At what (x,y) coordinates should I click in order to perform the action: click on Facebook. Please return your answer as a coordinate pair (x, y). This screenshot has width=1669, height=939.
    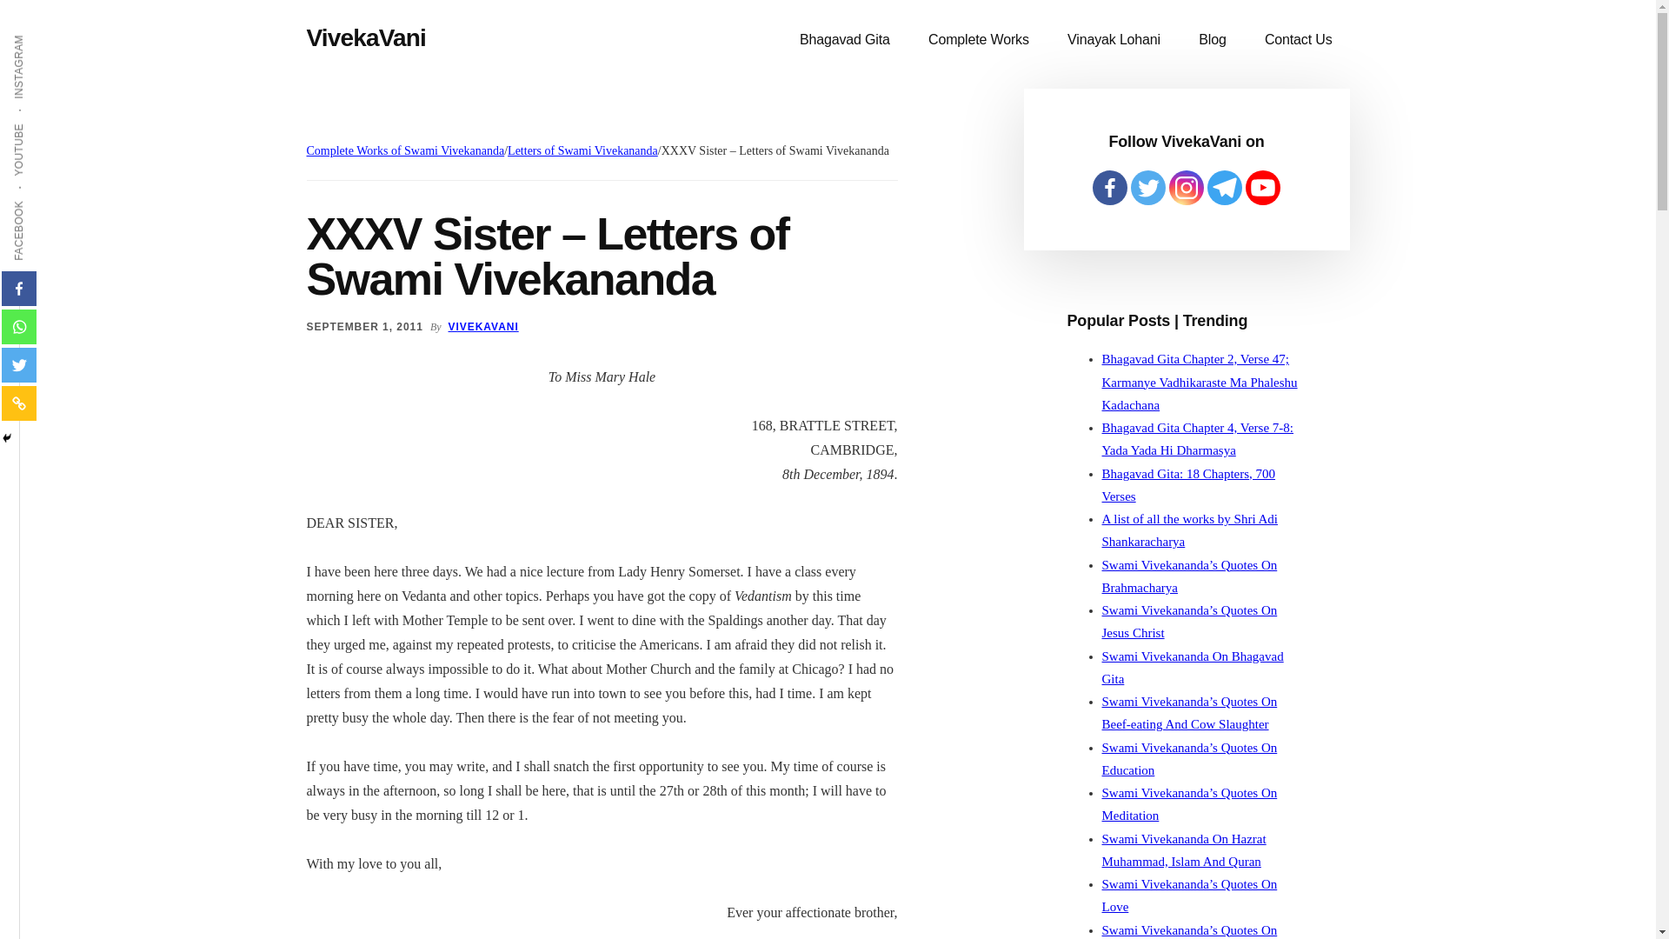
    Looking at the image, I should click on (19, 289).